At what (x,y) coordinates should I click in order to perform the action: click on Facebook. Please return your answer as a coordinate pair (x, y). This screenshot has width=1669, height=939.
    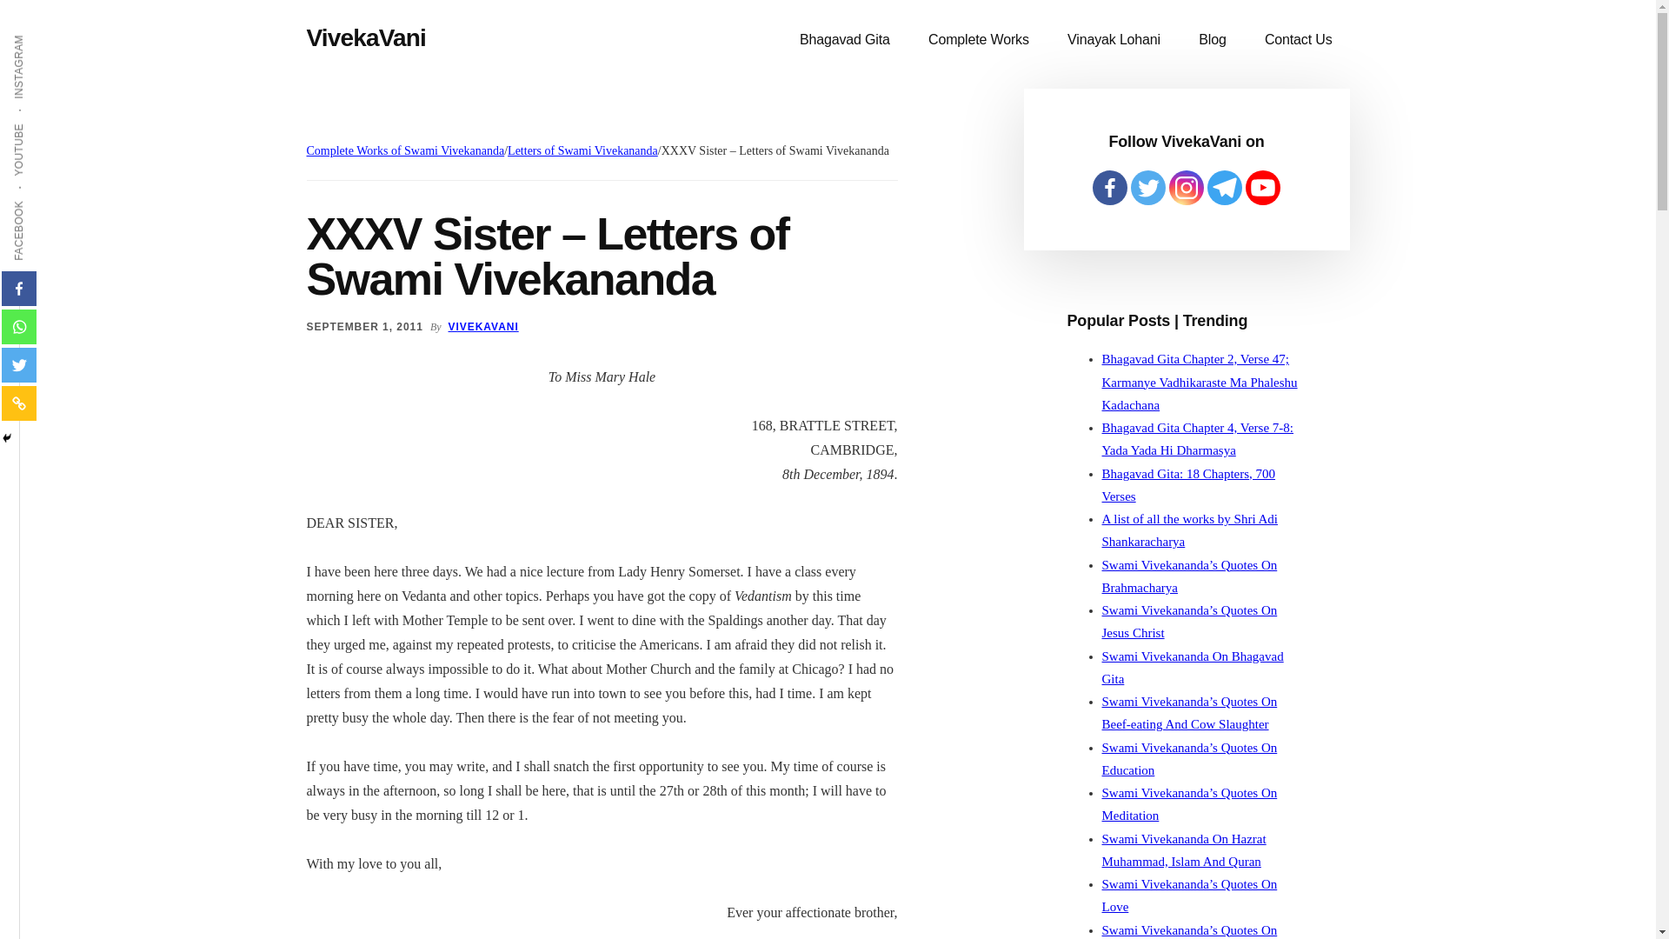
    Looking at the image, I should click on (19, 289).